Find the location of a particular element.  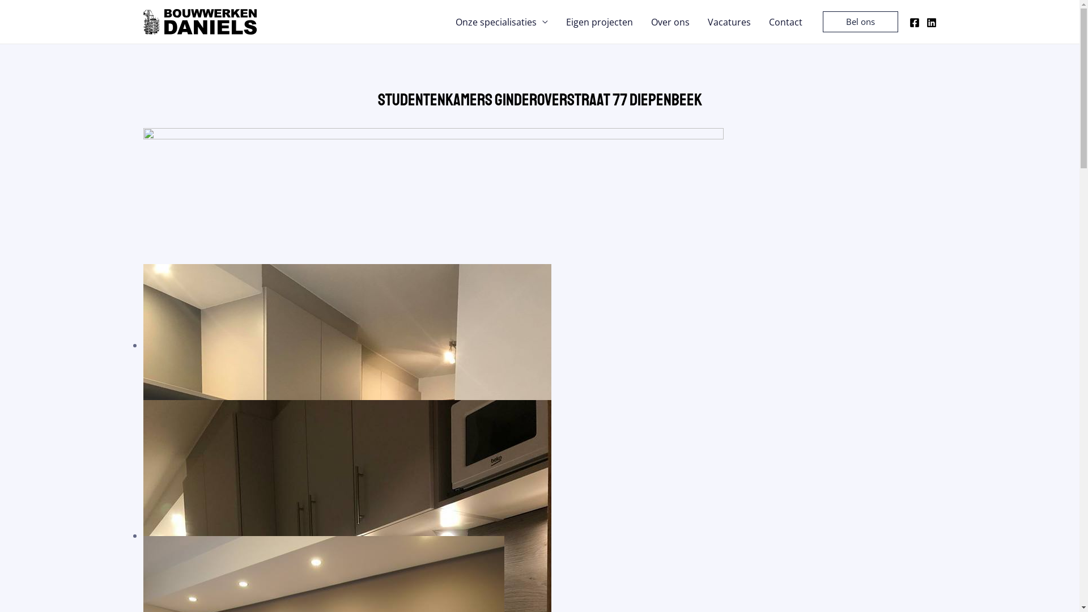

Bel ons is located at coordinates (860, 22).